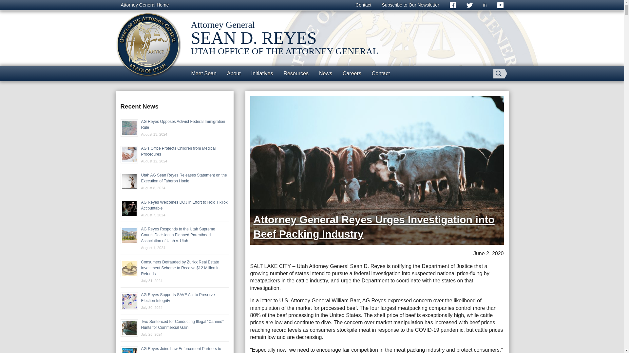 The height and width of the screenshot is (353, 629). I want to click on Meet Sean, so click(204, 73).